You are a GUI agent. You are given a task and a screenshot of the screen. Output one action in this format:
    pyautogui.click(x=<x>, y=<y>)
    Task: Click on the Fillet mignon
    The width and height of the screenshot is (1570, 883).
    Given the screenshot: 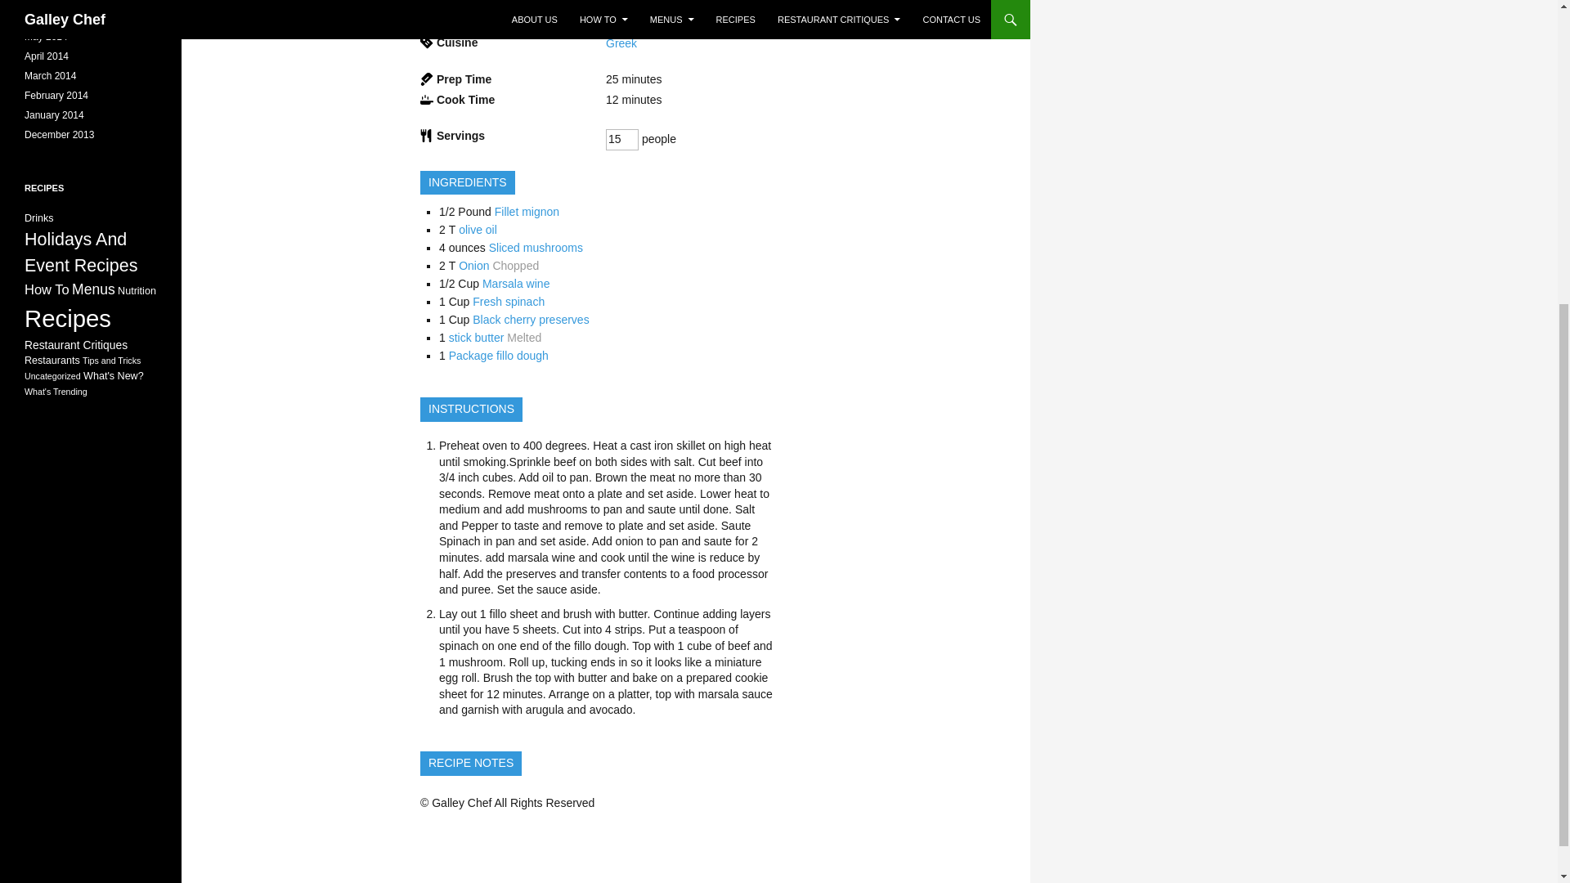 What is the action you would take?
    pyautogui.click(x=527, y=211)
    